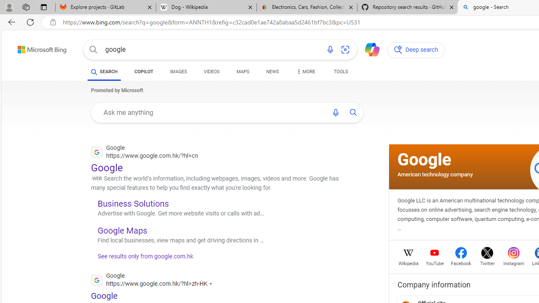 Image resolution: width=539 pixels, height=303 pixels. What do you see at coordinates (340, 73) in the screenshot?
I see `TOOLS` at bounding box center [340, 73].